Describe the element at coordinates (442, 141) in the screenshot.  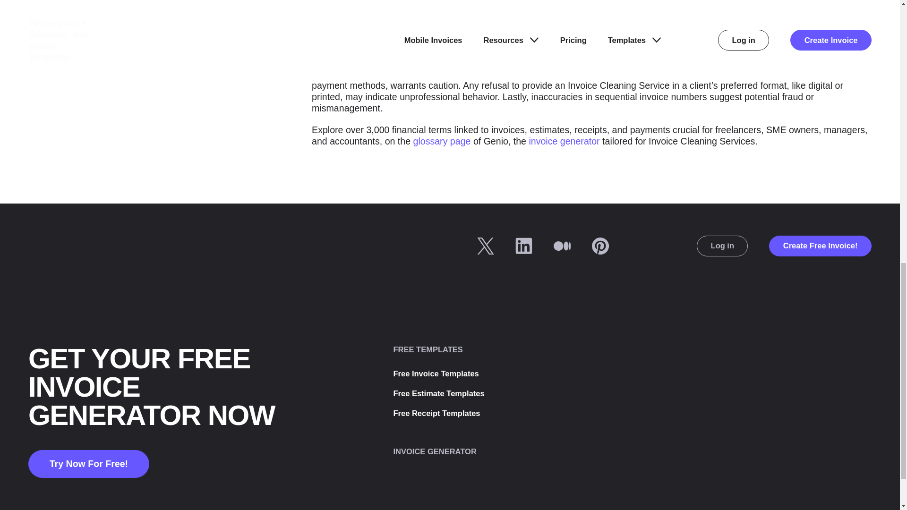
I see `glossary page` at that location.